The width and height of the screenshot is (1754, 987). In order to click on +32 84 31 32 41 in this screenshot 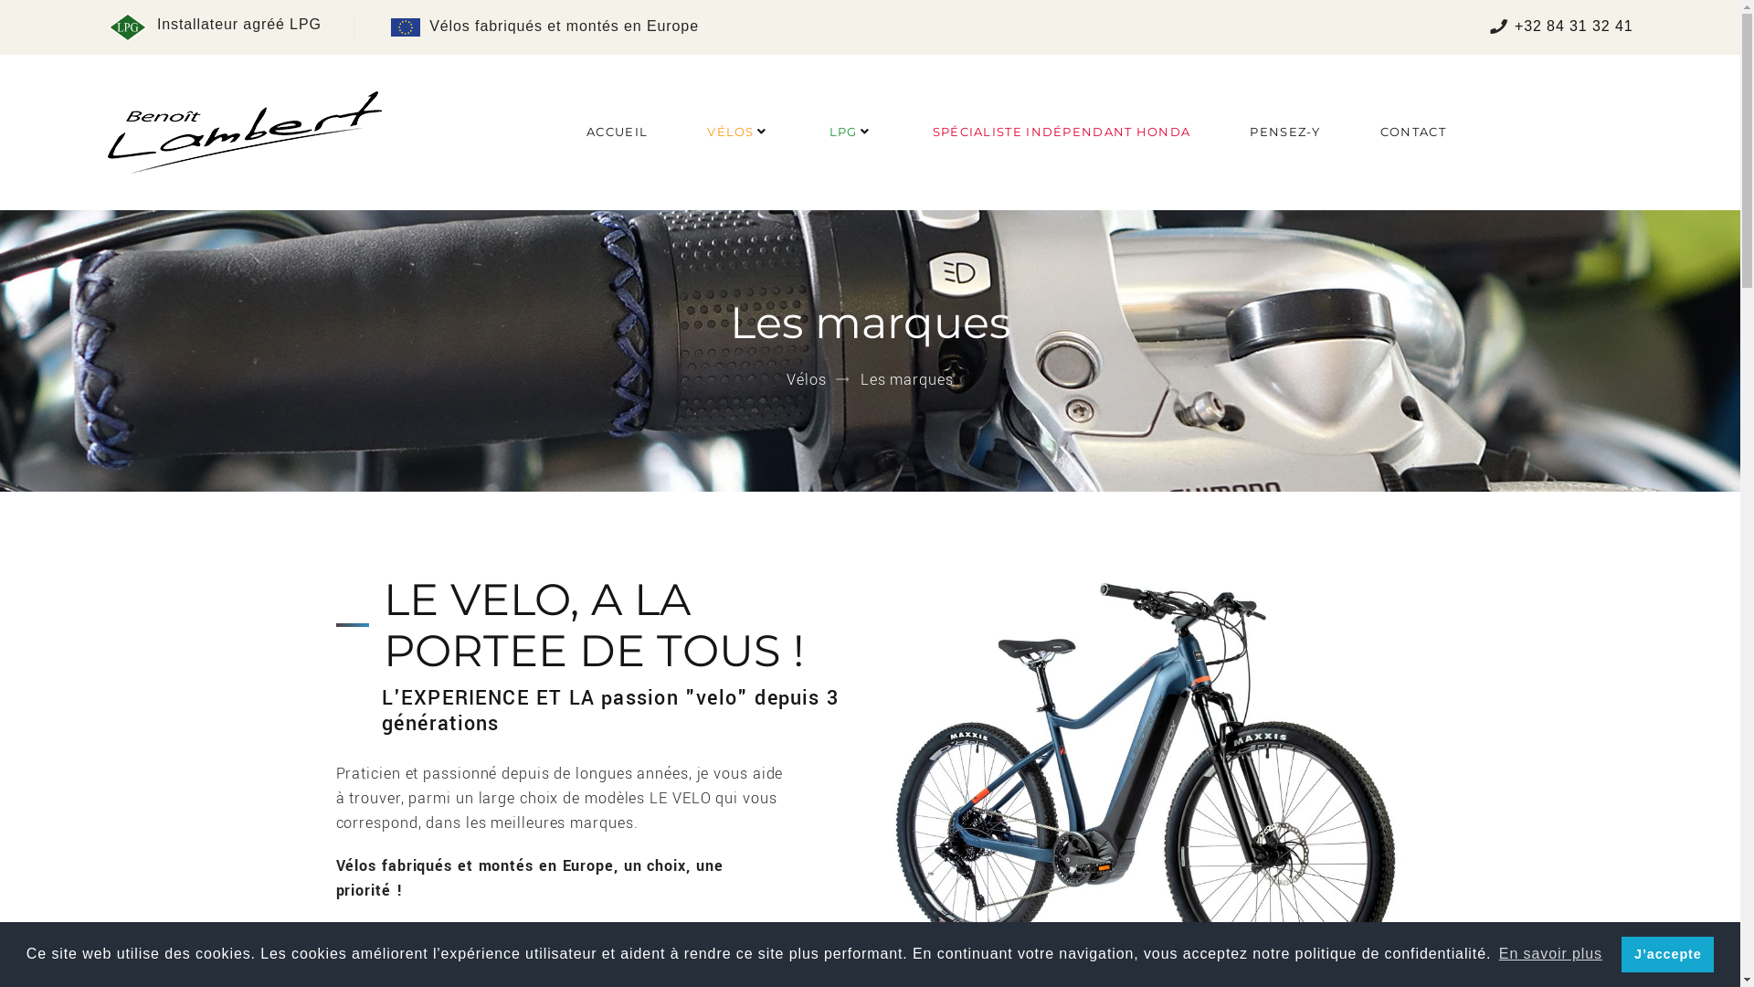, I will do `click(1574, 26)`.